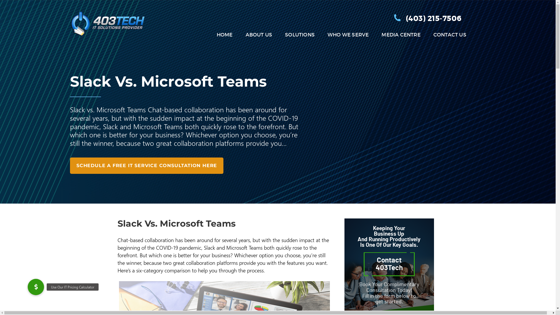 This screenshot has height=315, width=560. What do you see at coordinates (300, 35) in the screenshot?
I see `SOLUTIONS` at bounding box center [300, 35].